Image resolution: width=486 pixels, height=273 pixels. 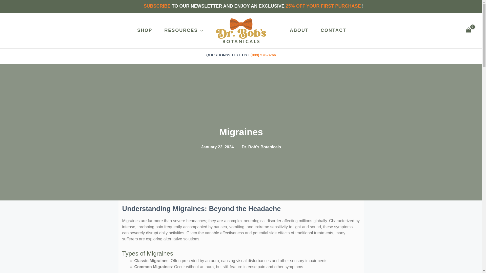 I want to click on SHOP, so click(x=143, y=30).